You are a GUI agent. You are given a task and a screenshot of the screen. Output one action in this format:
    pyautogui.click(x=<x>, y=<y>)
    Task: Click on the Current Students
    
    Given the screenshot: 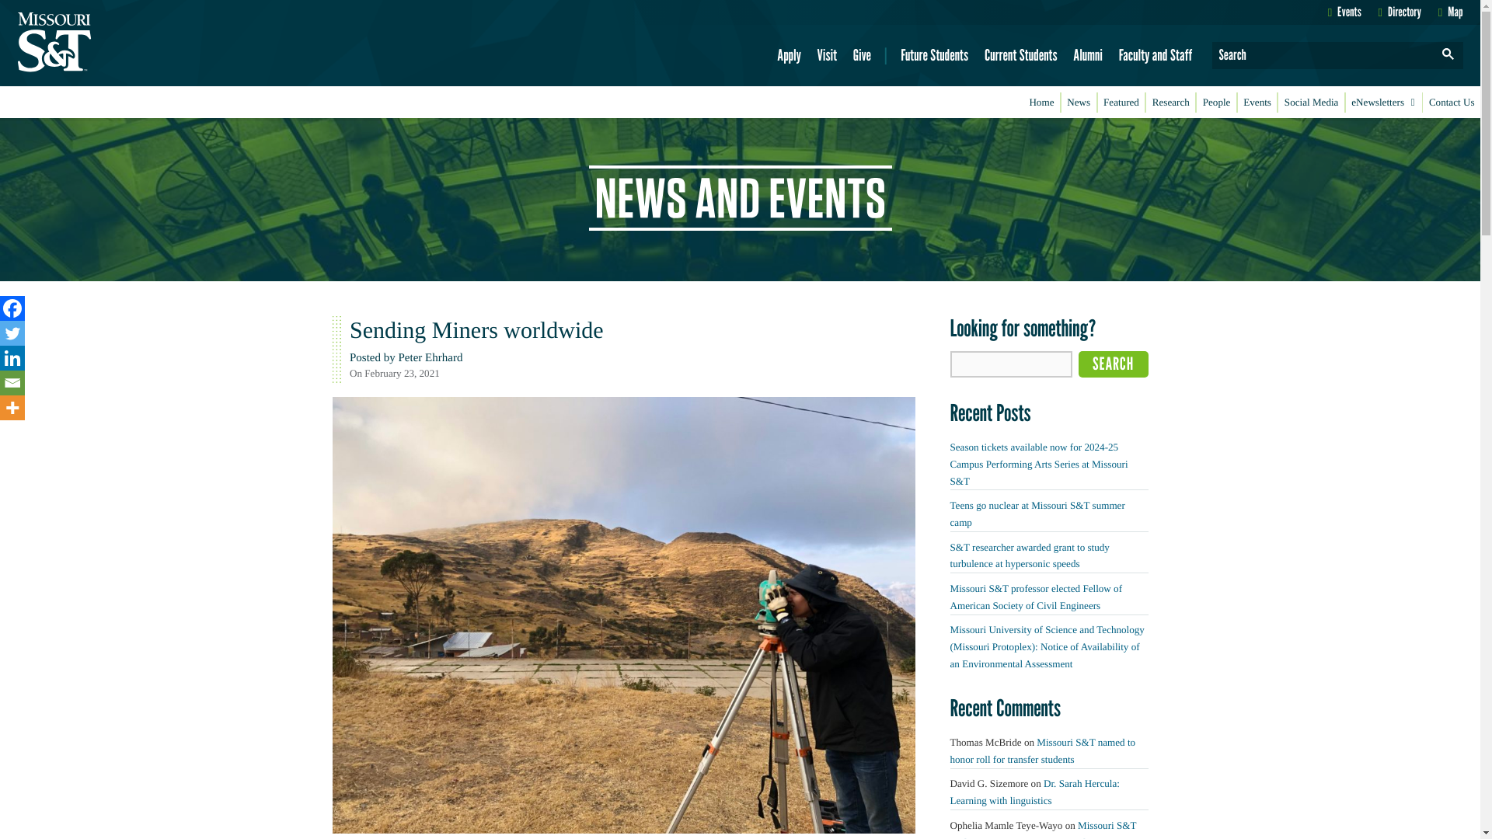 What is the action you would take?
    pyautogui.click(x=1020, y=55)
    